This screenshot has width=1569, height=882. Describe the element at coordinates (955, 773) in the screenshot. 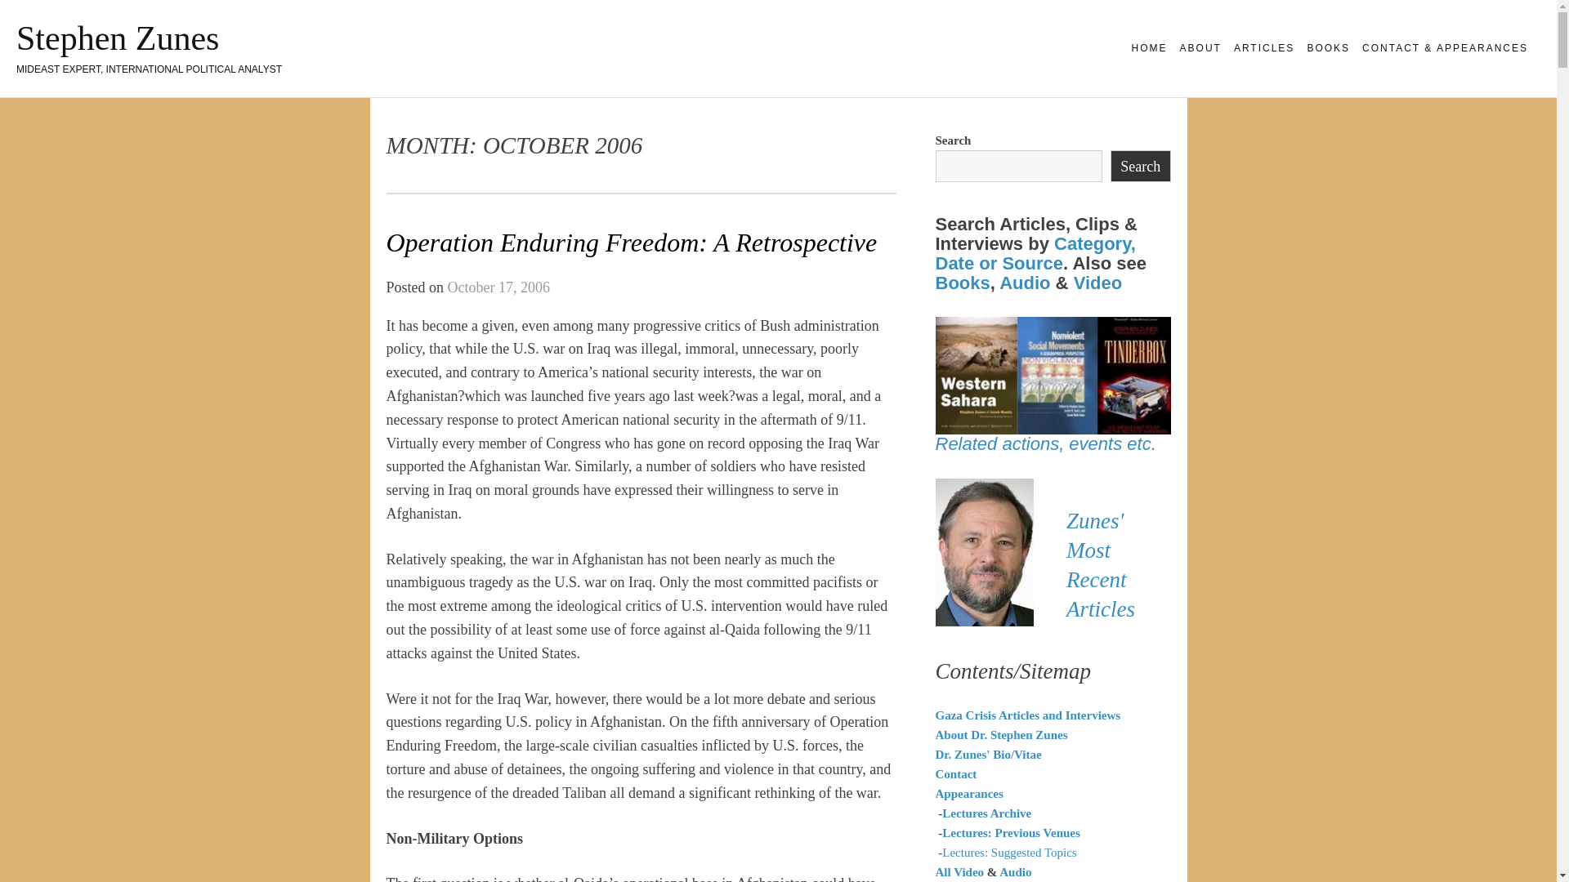

I see `Contact` at that location.